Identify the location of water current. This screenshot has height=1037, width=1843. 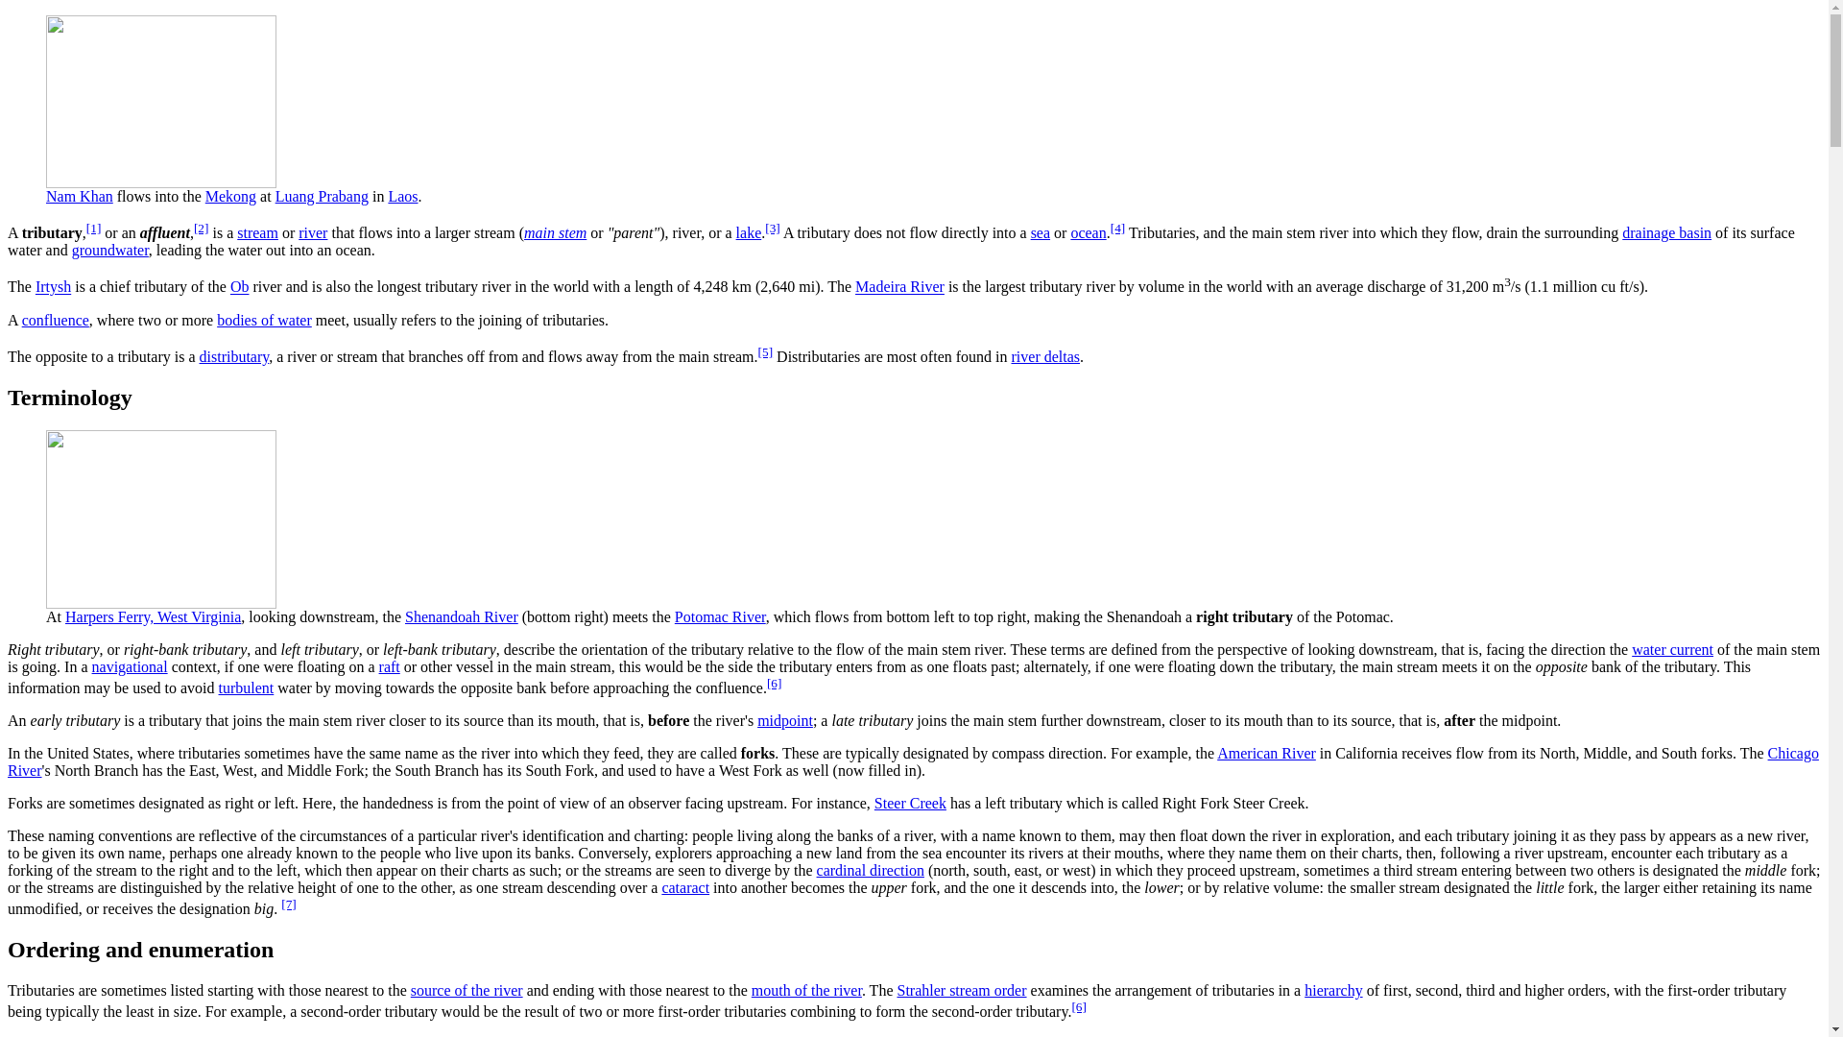
(1672, 649).